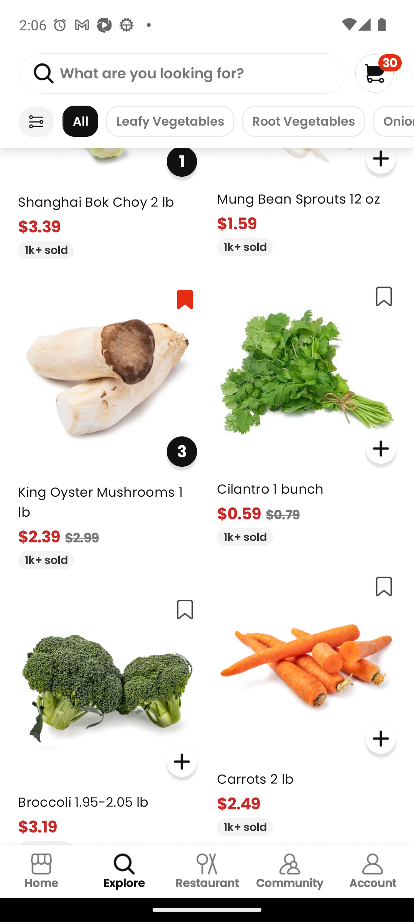 Image resolution: width=414 pixels, height=922 pixels. I want to click on Account, so click(373, 871).